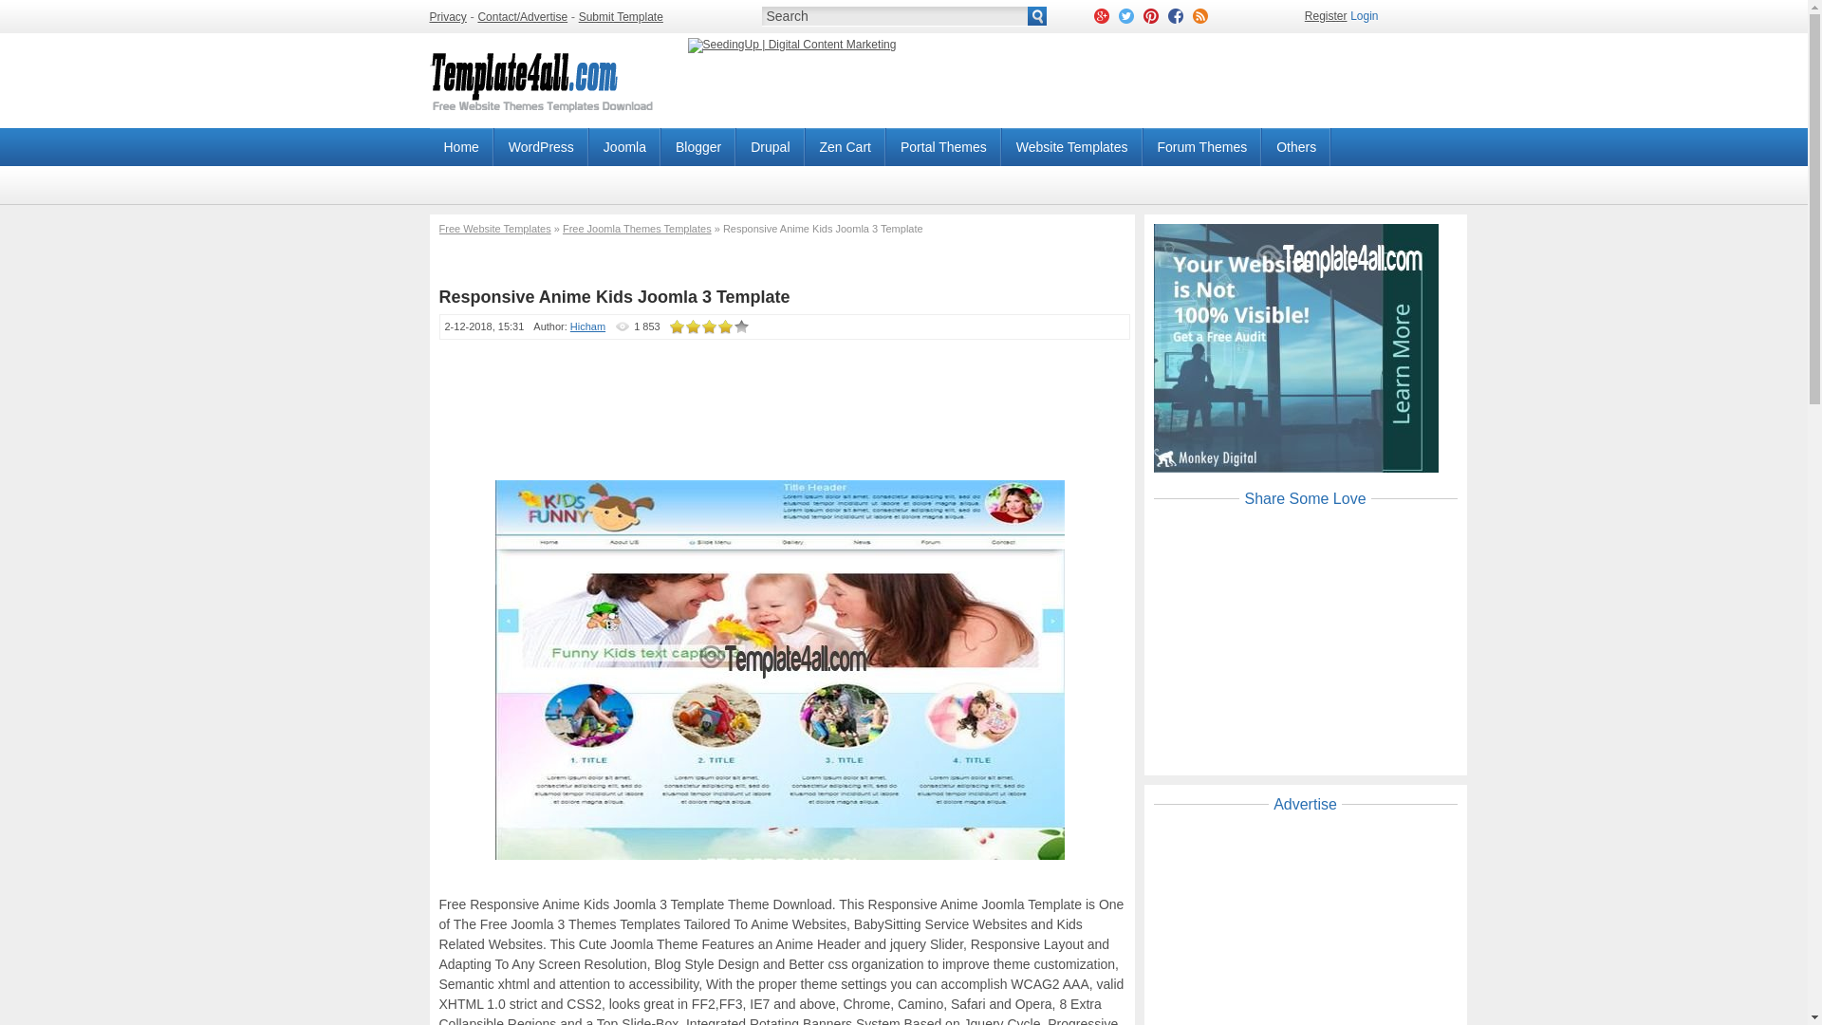 The width and height of the screenshot is (1822, 1025). I want to click on Drupal, so click(771, 146).